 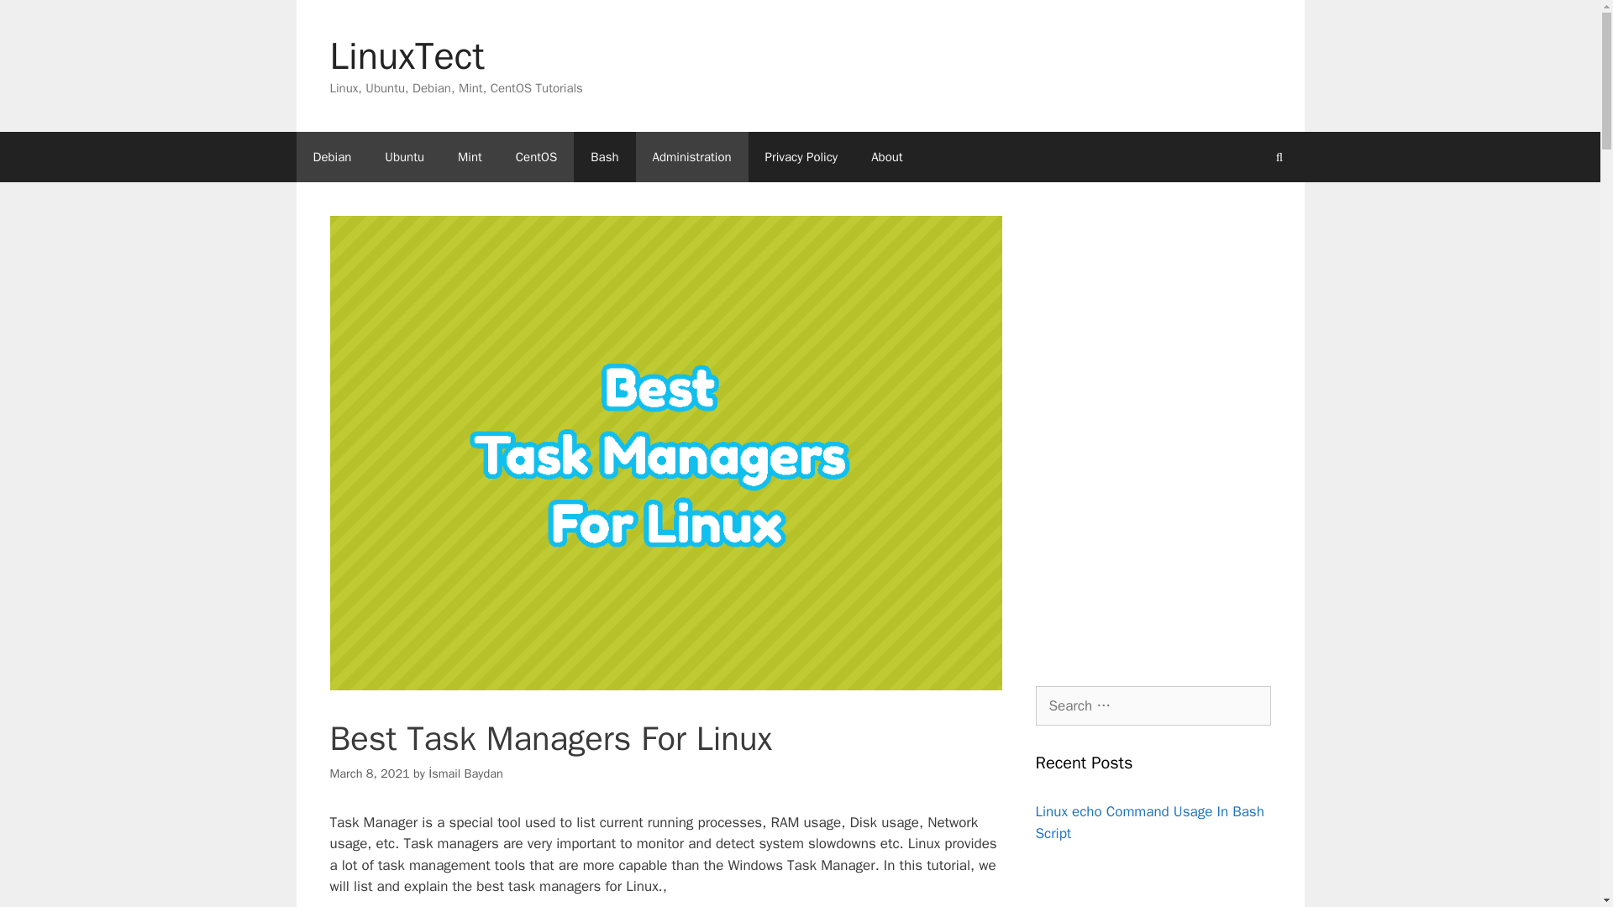 What do you see at coordinates (801, 156) in the screenshot?
I see `Privacy Policy` at bounding box center [801, 156].